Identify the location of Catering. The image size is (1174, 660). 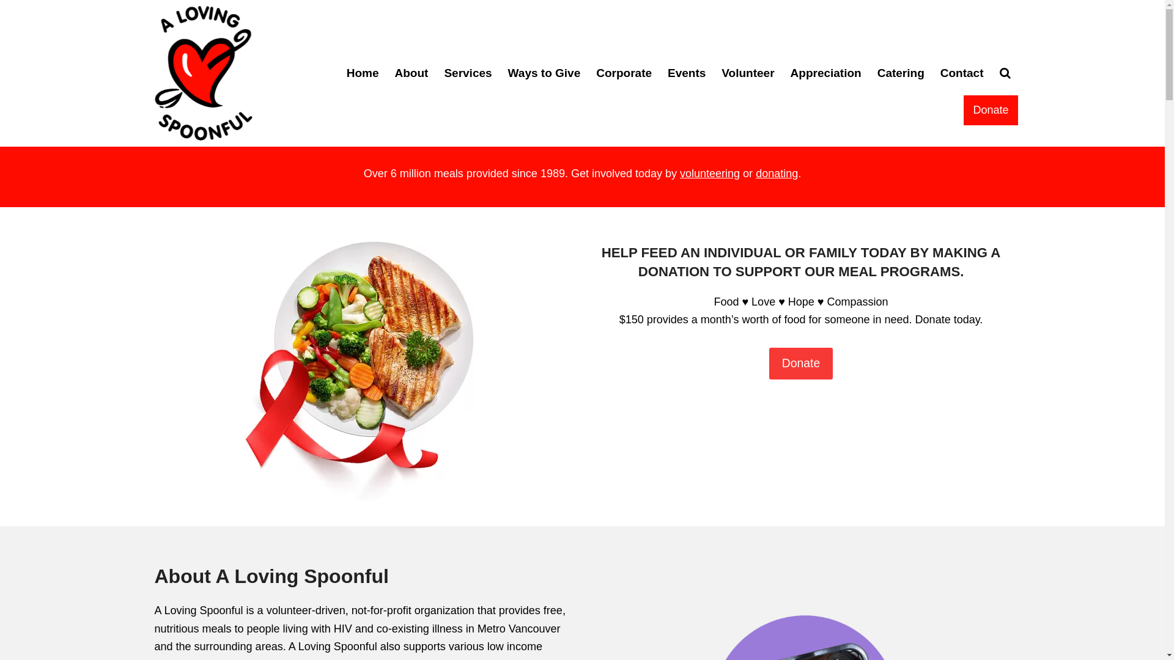
(901, 73).